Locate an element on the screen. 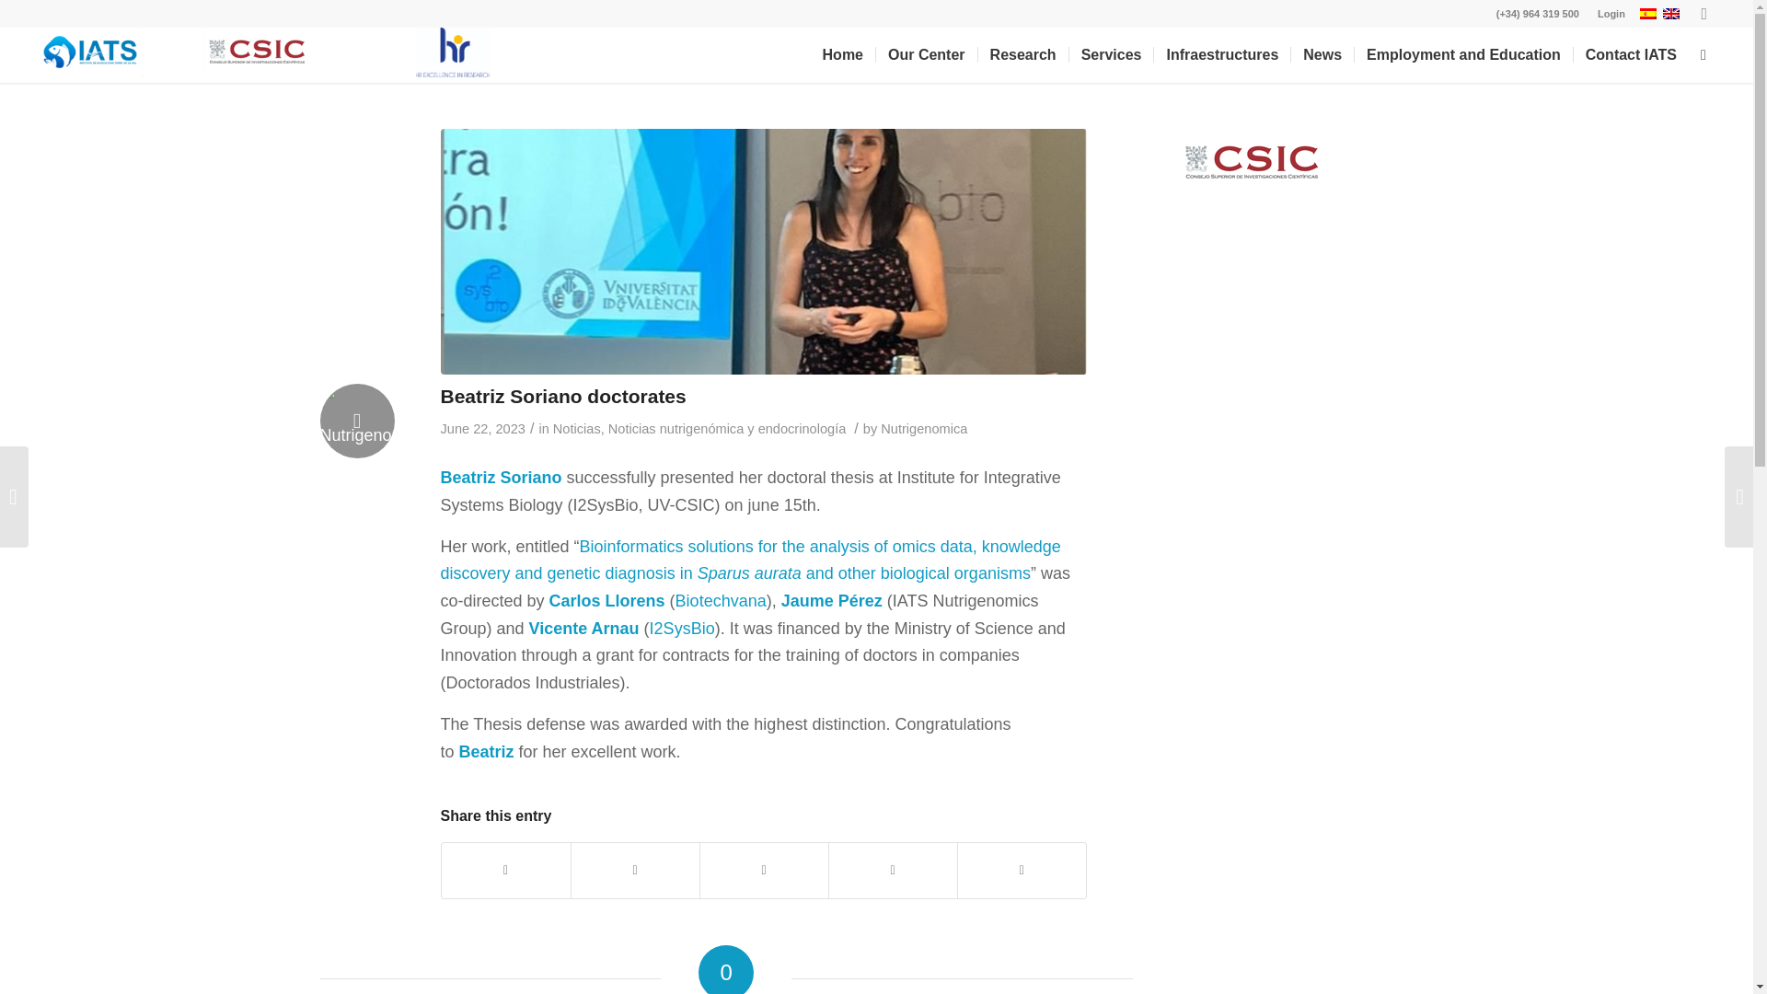  Permanent Link: Beatriz Soriano doctorates is located at coordinates (562, 396).